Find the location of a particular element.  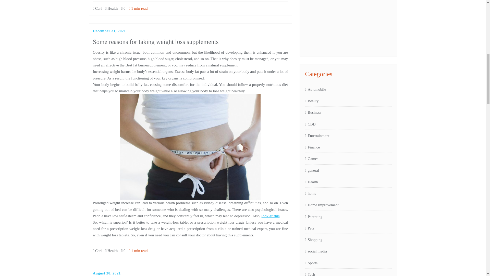

Carl is located at coordinates (97, 8).